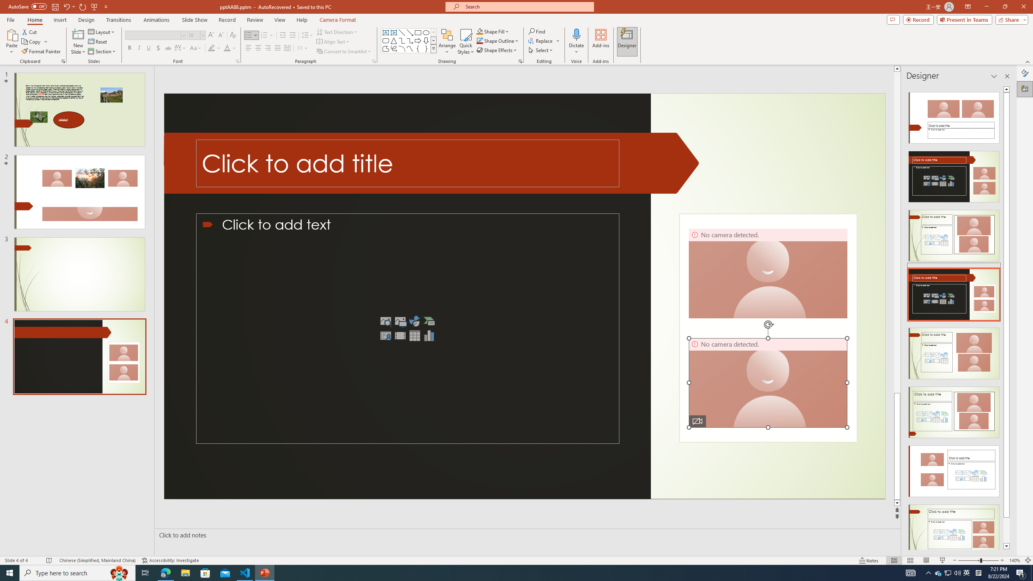  What do you see at coordinates (526, 535) in the screenshot?
I see `Slide Notes` at bounding box center [526, 535].